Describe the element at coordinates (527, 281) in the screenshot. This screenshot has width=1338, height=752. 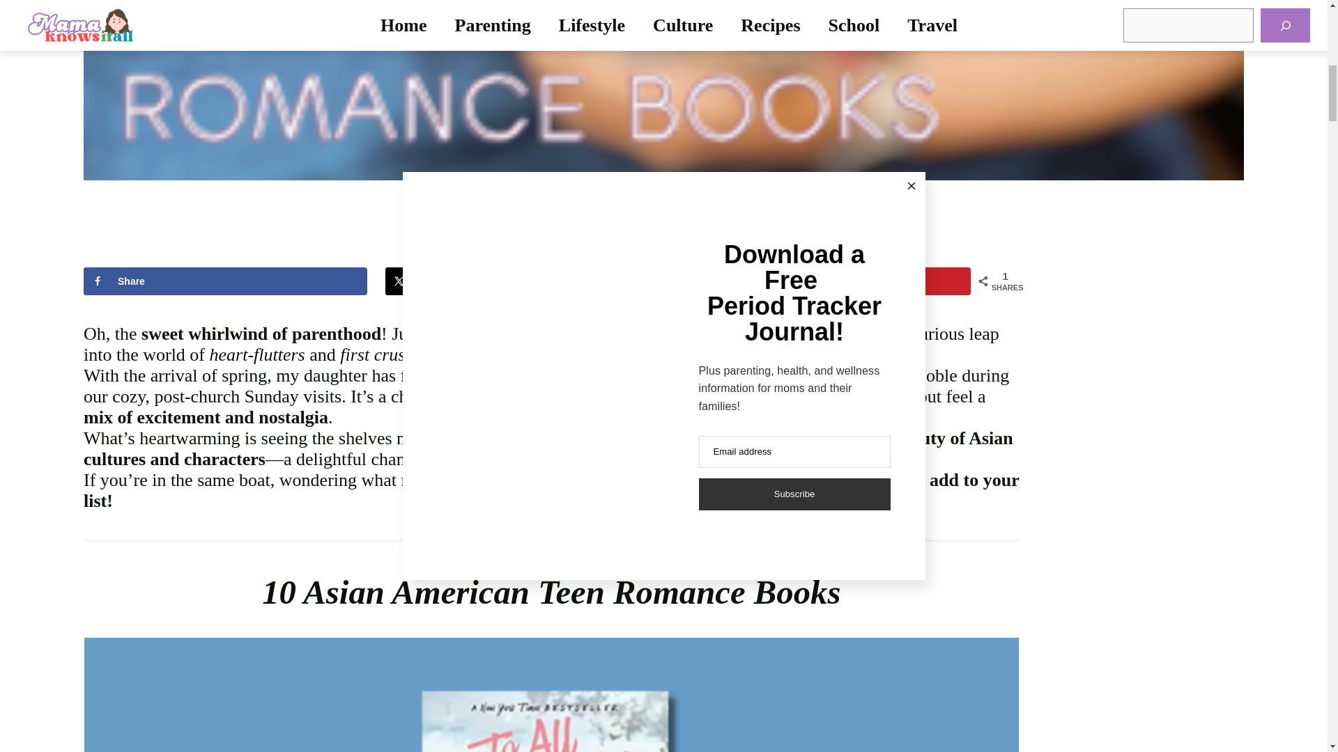
I see `Share on X` at that location.